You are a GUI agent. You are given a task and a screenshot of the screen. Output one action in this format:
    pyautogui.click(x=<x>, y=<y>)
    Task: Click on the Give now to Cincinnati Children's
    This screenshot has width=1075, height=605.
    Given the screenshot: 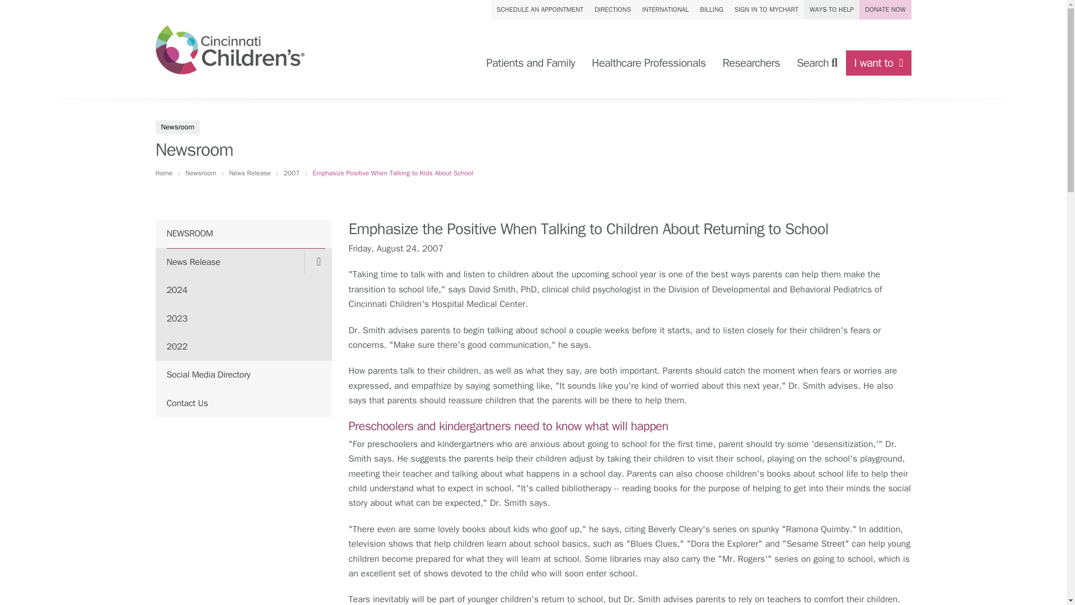 What is the action you would take?
    pyautogui.click(x=885, y=10)
    